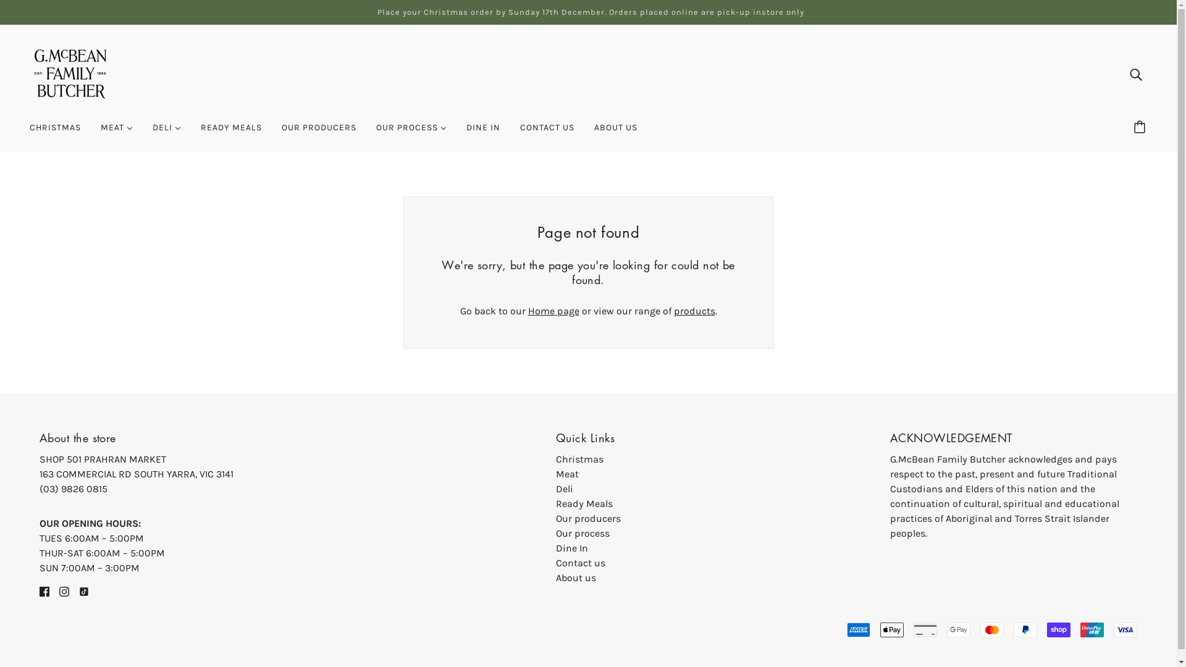 The image size is (1186, 667). Describe the element at coordinates (56, 133) in the screenshot. I see `CHRISTMAS` at that location.